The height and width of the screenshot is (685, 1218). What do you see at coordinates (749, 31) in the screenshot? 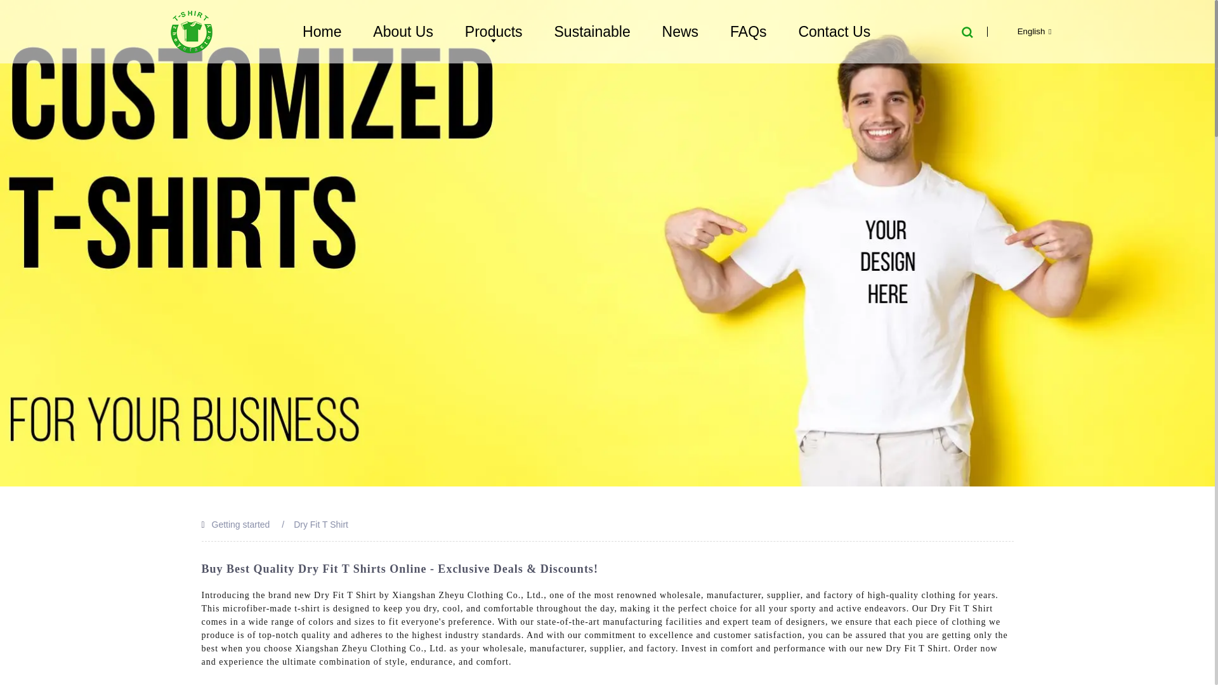
I see `FAQs` at bounding box center [749, 31].